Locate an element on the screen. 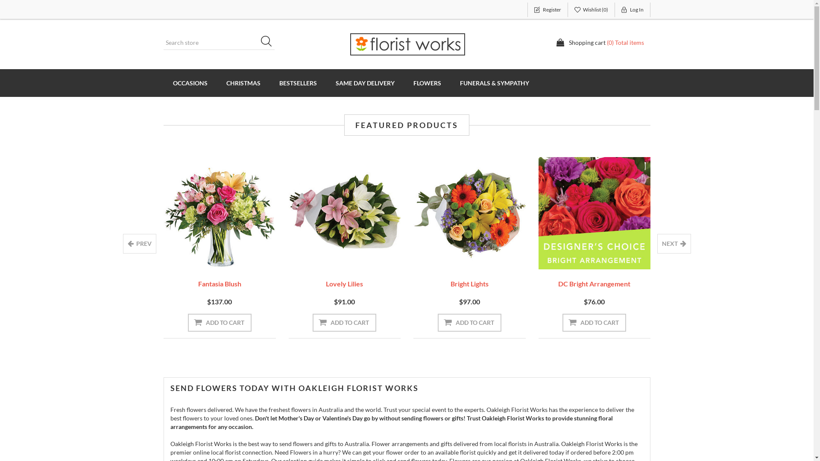 This screenshot has width=820, height=461. Fantasia Blush is located at coordinates (220, 283).